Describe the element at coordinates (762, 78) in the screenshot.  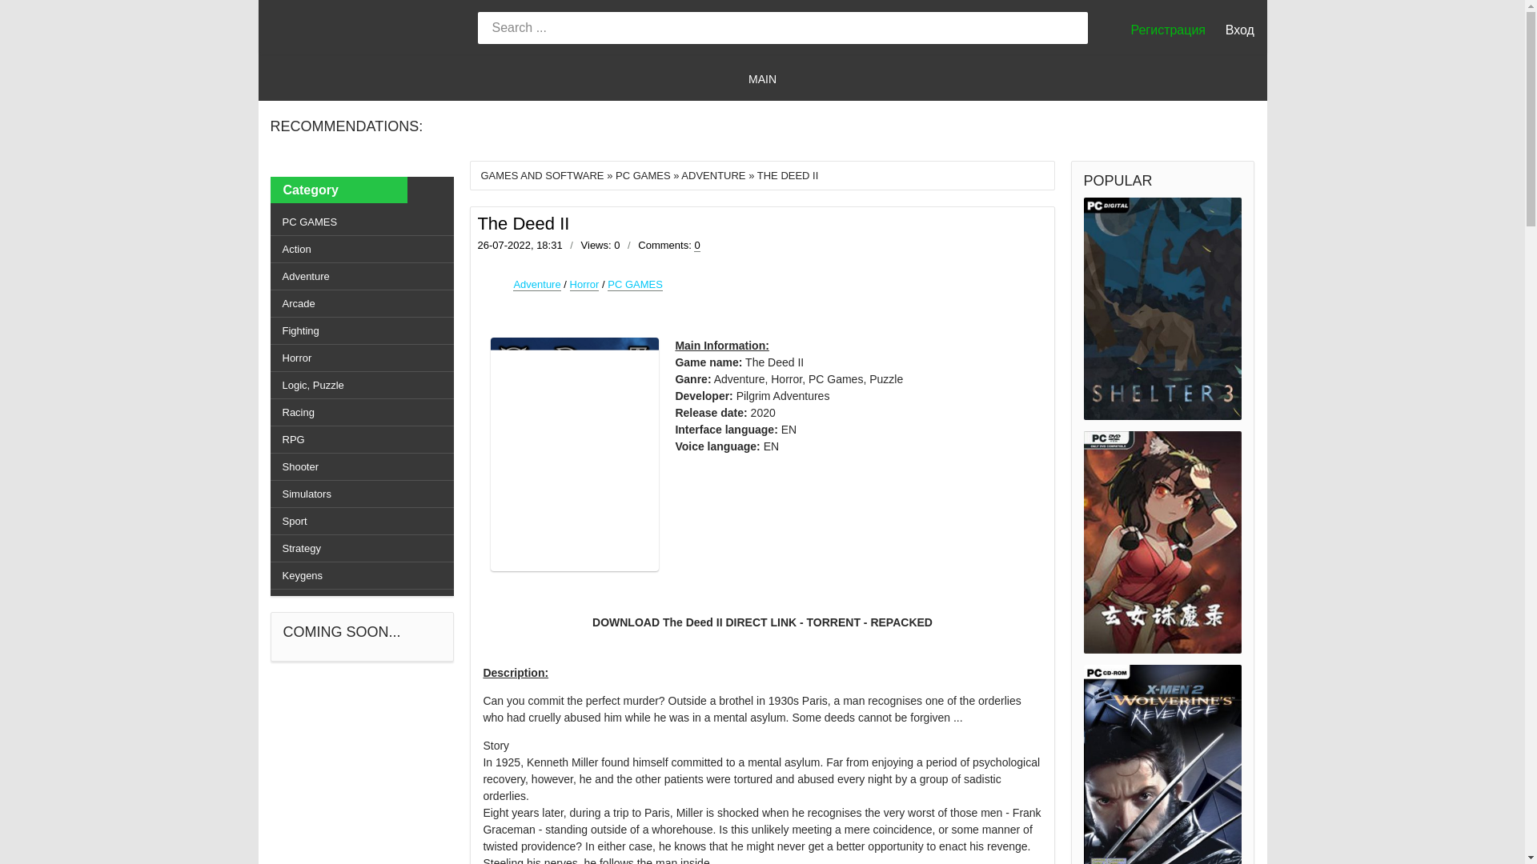
I see `MAIN` at that location.